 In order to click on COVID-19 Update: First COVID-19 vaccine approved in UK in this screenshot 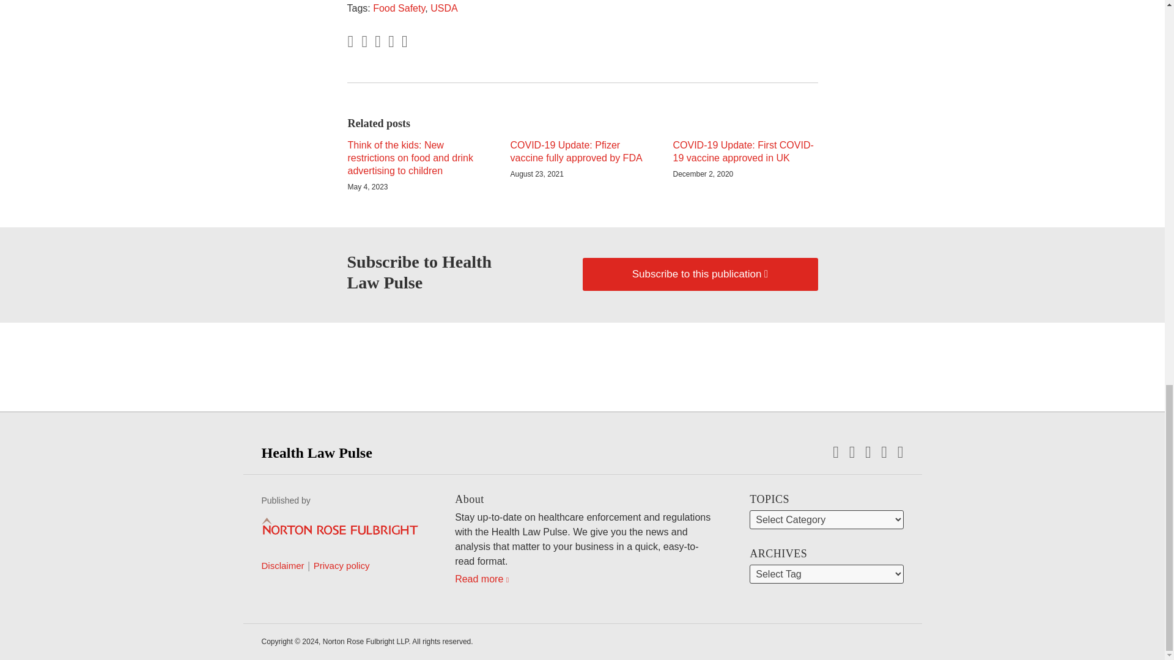, I will do `click(745, 152)`.